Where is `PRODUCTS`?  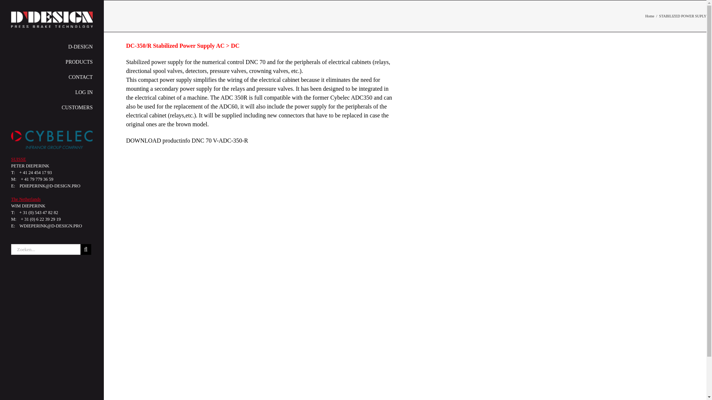
PRODUCTS is located at coordinates (52, 62).